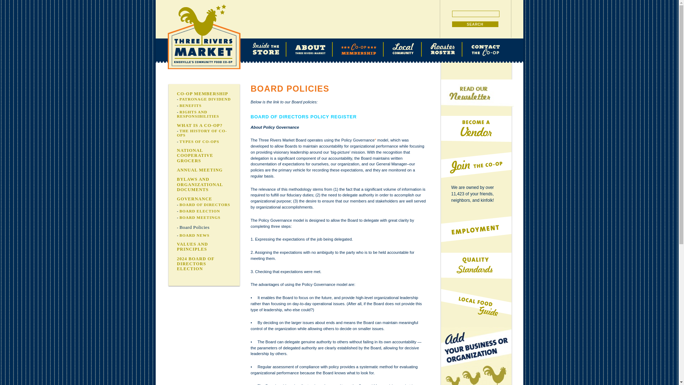 Image resolution: width=684 pixels, height=385 pixels. Describe the element at coordinates (202, 93) in the screenshot. I see `CO-OP MEMBERSHIP` at that location.